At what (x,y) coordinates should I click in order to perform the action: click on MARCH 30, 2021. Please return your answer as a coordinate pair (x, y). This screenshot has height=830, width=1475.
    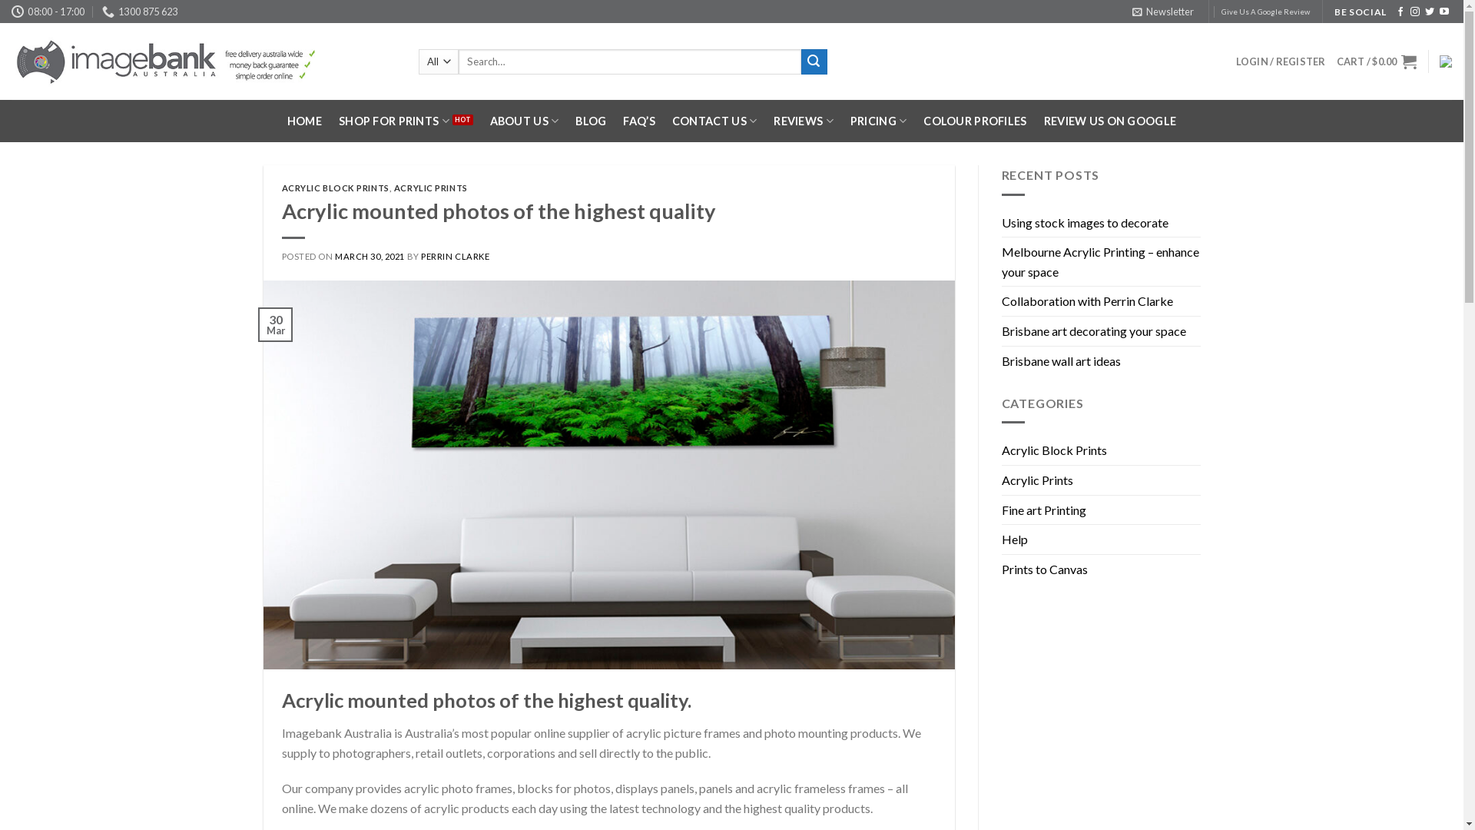
    Looking at the image, I should click on (370, 257).